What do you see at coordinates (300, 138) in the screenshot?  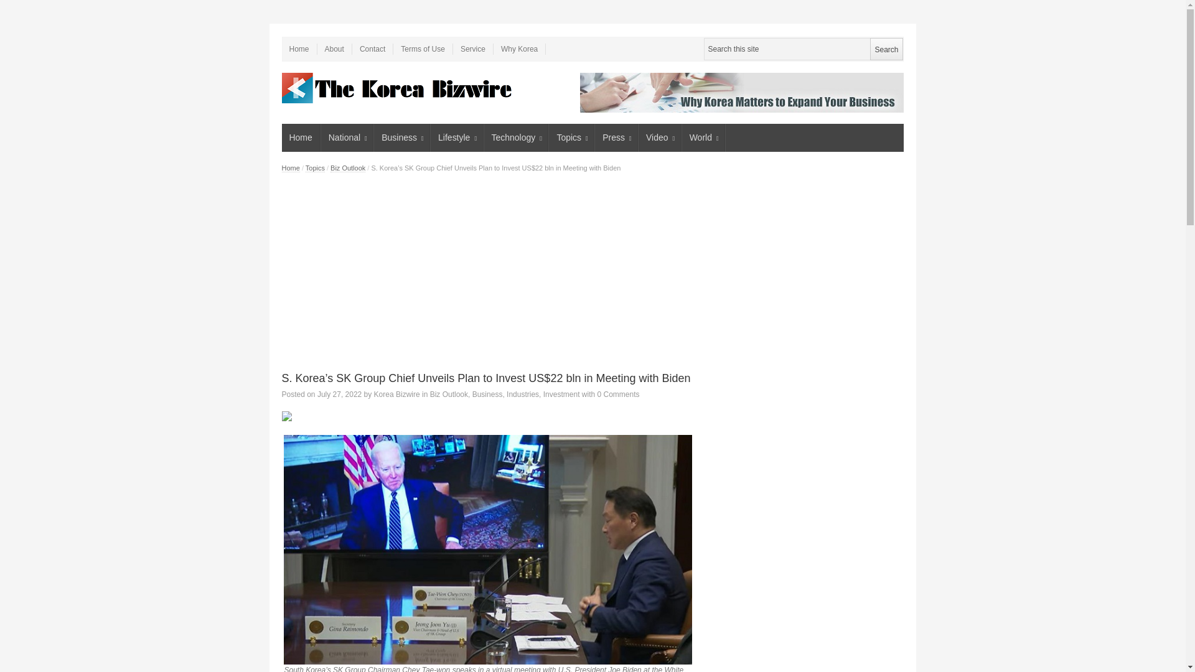 I see `Home` at bounding box center [300, 138].